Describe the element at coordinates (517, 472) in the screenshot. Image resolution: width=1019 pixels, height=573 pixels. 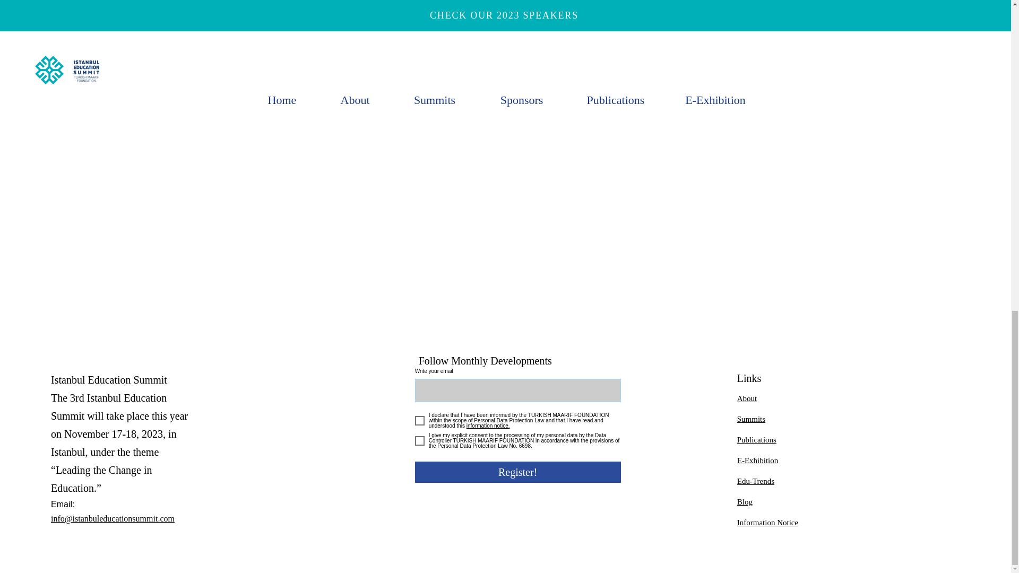
I see `Register!` at that location.